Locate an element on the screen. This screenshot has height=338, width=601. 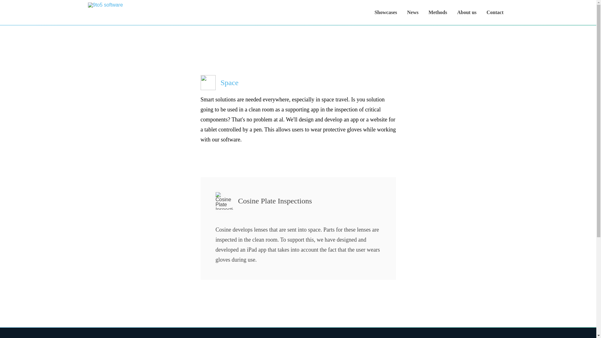
Backend is located at coordinates (350, 257).